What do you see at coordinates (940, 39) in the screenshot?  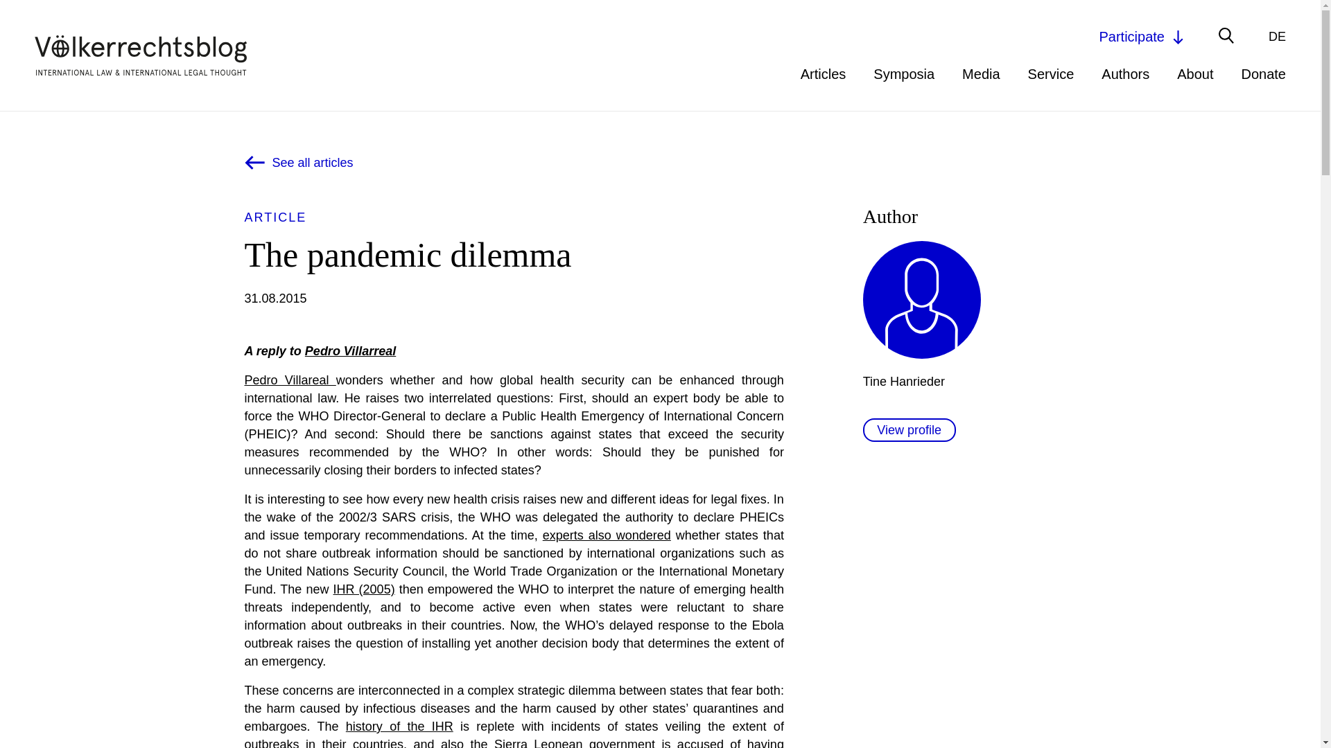 I see `search` at bounding box center [940, 39].